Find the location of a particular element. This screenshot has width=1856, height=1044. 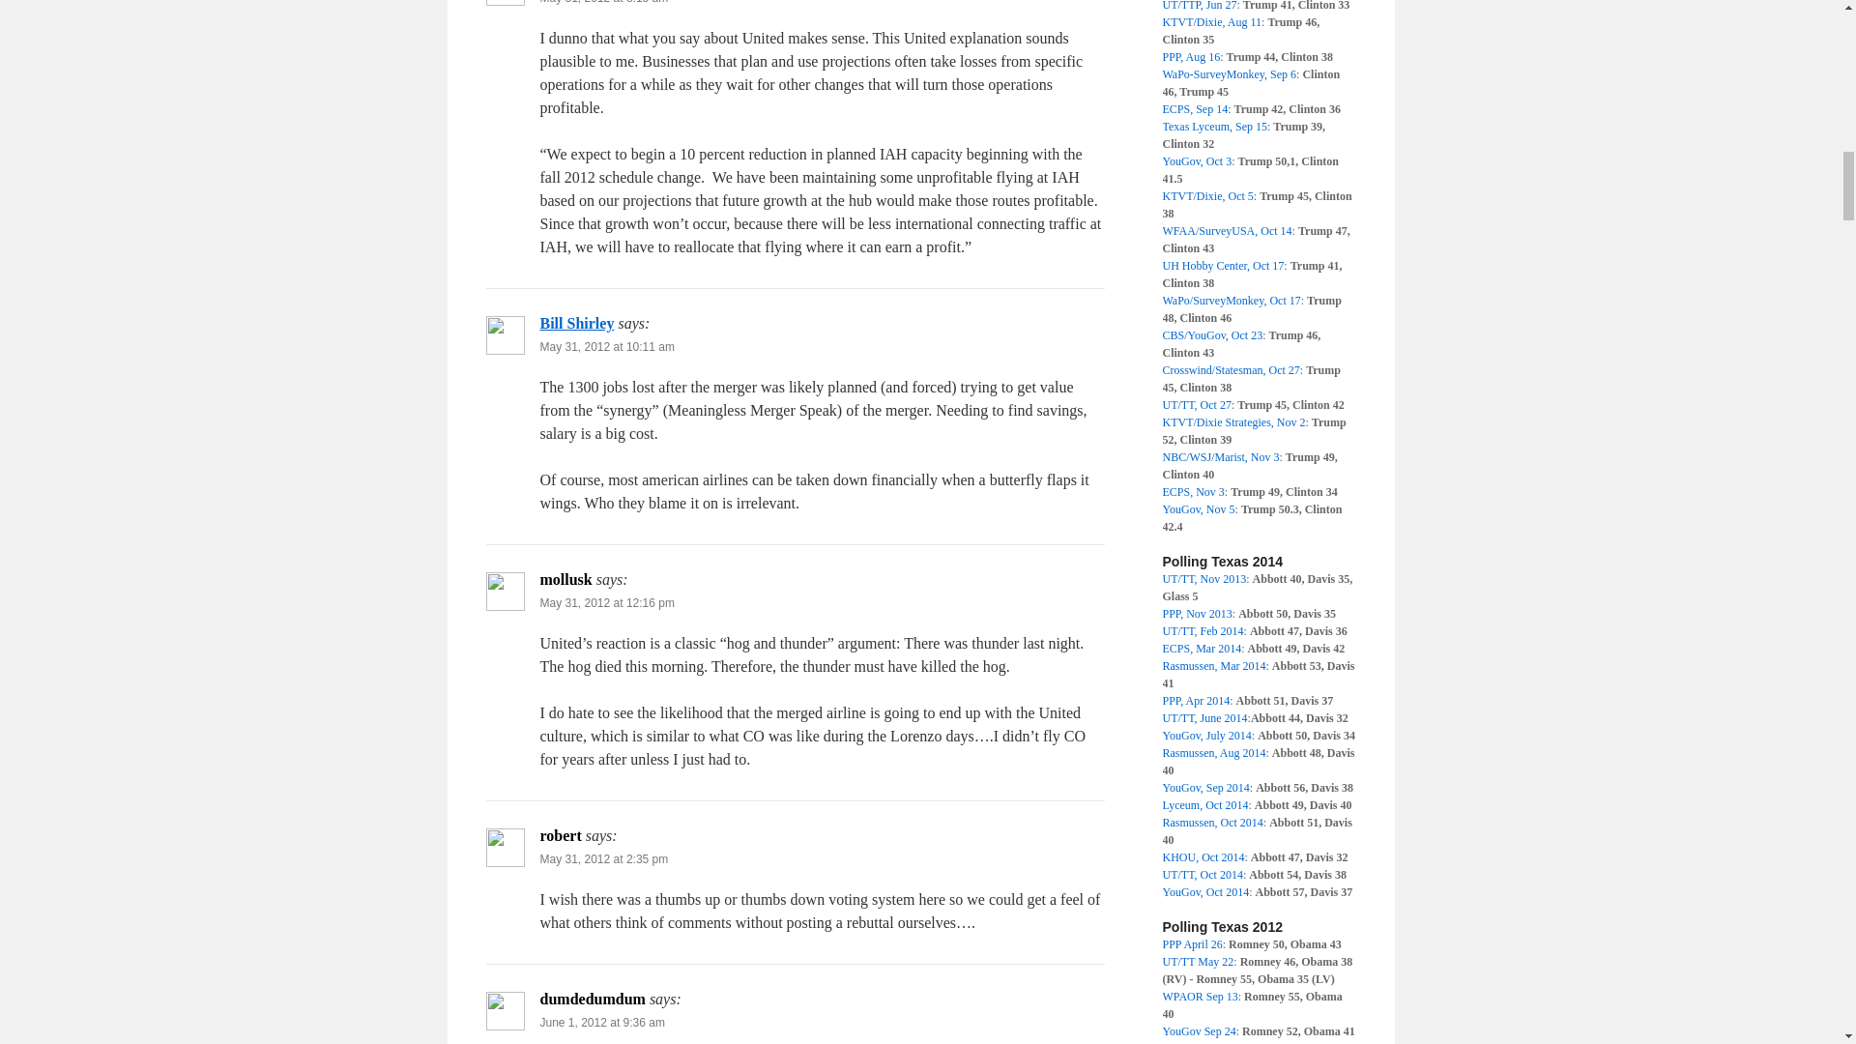

May 31, 2012 at 12:16 pm is located at coordinates (606, 602).